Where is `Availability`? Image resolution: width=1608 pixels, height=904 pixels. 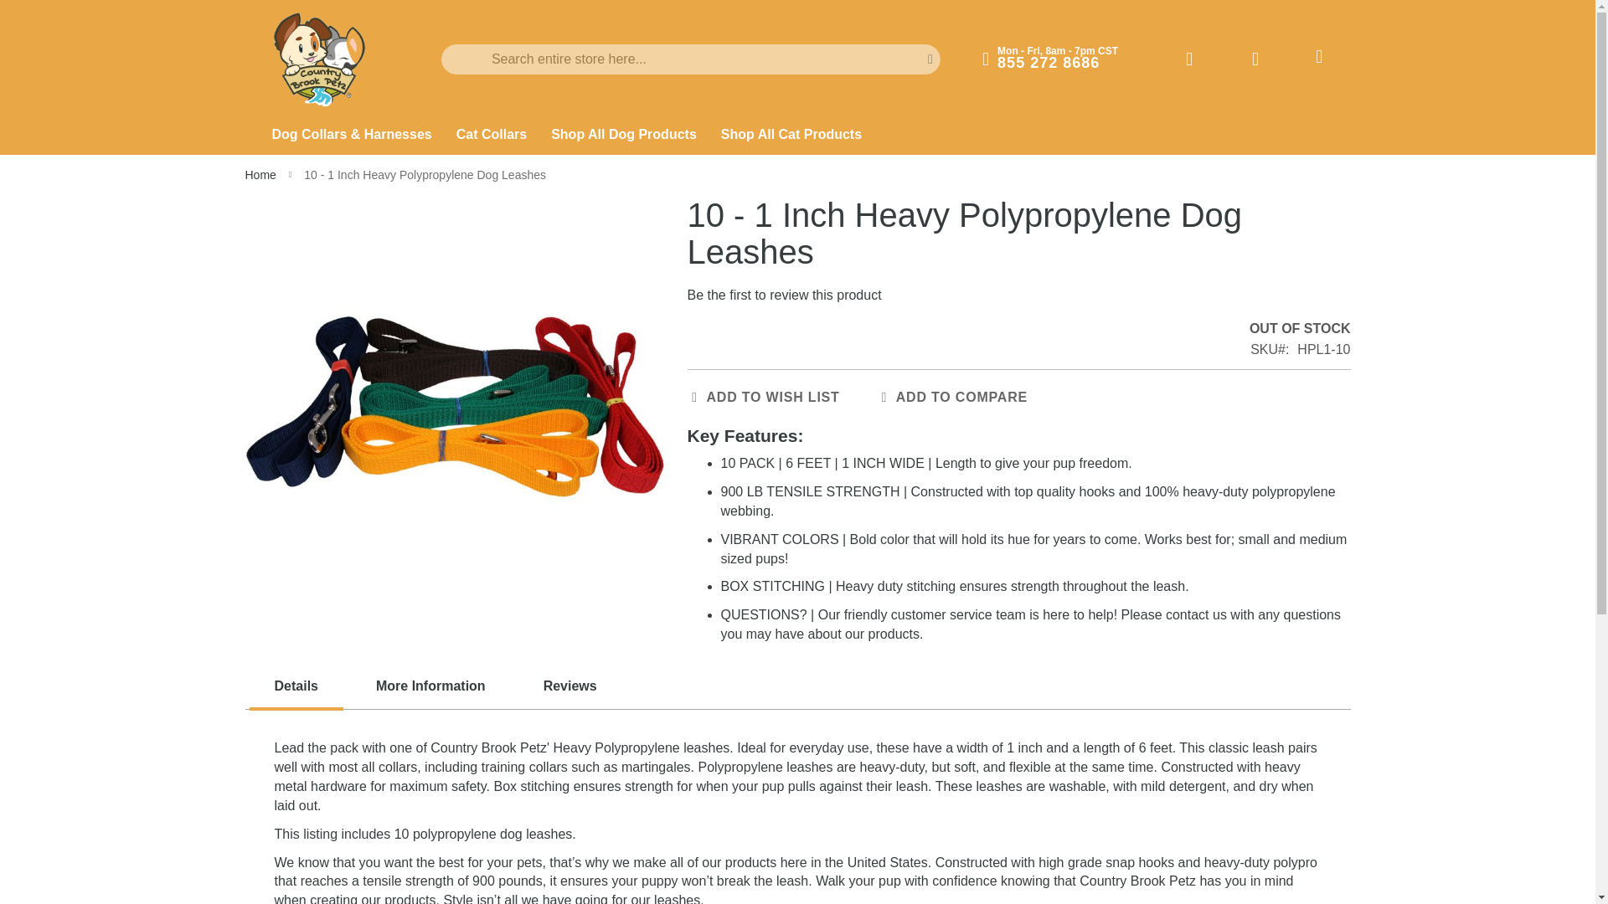
Availability is located at coordinates (1300, 330).